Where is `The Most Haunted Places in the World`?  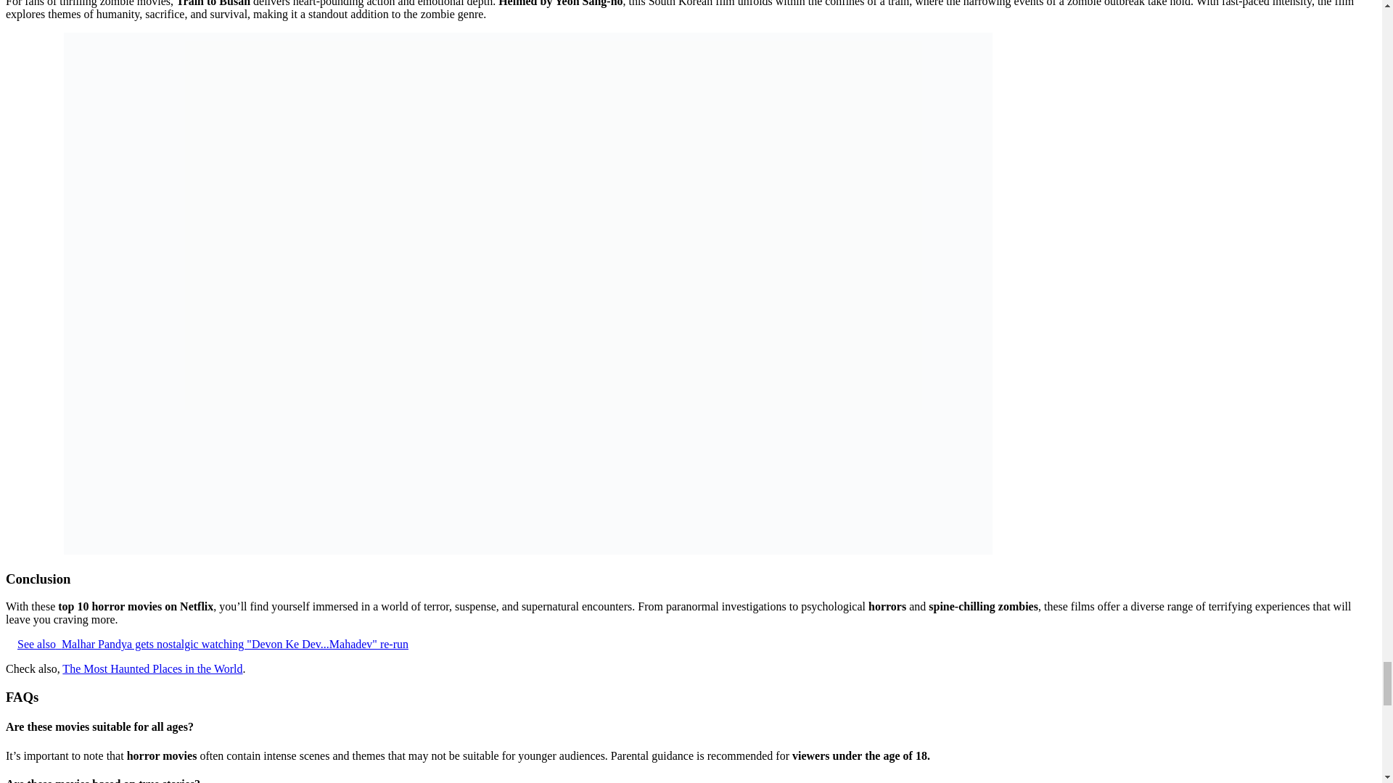 The Most Haunted Places in the World is located at coordinates (152, 668).